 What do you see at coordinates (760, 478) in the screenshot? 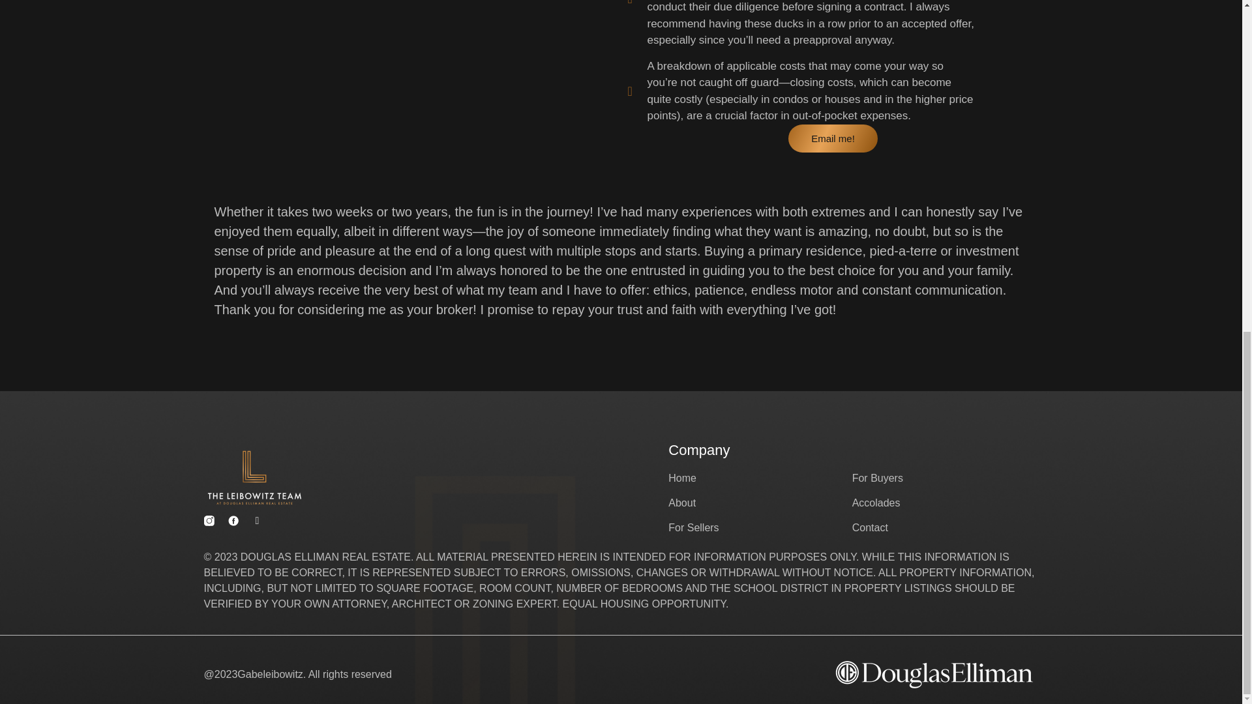
I see `Home` at bounding box center [760, 478].